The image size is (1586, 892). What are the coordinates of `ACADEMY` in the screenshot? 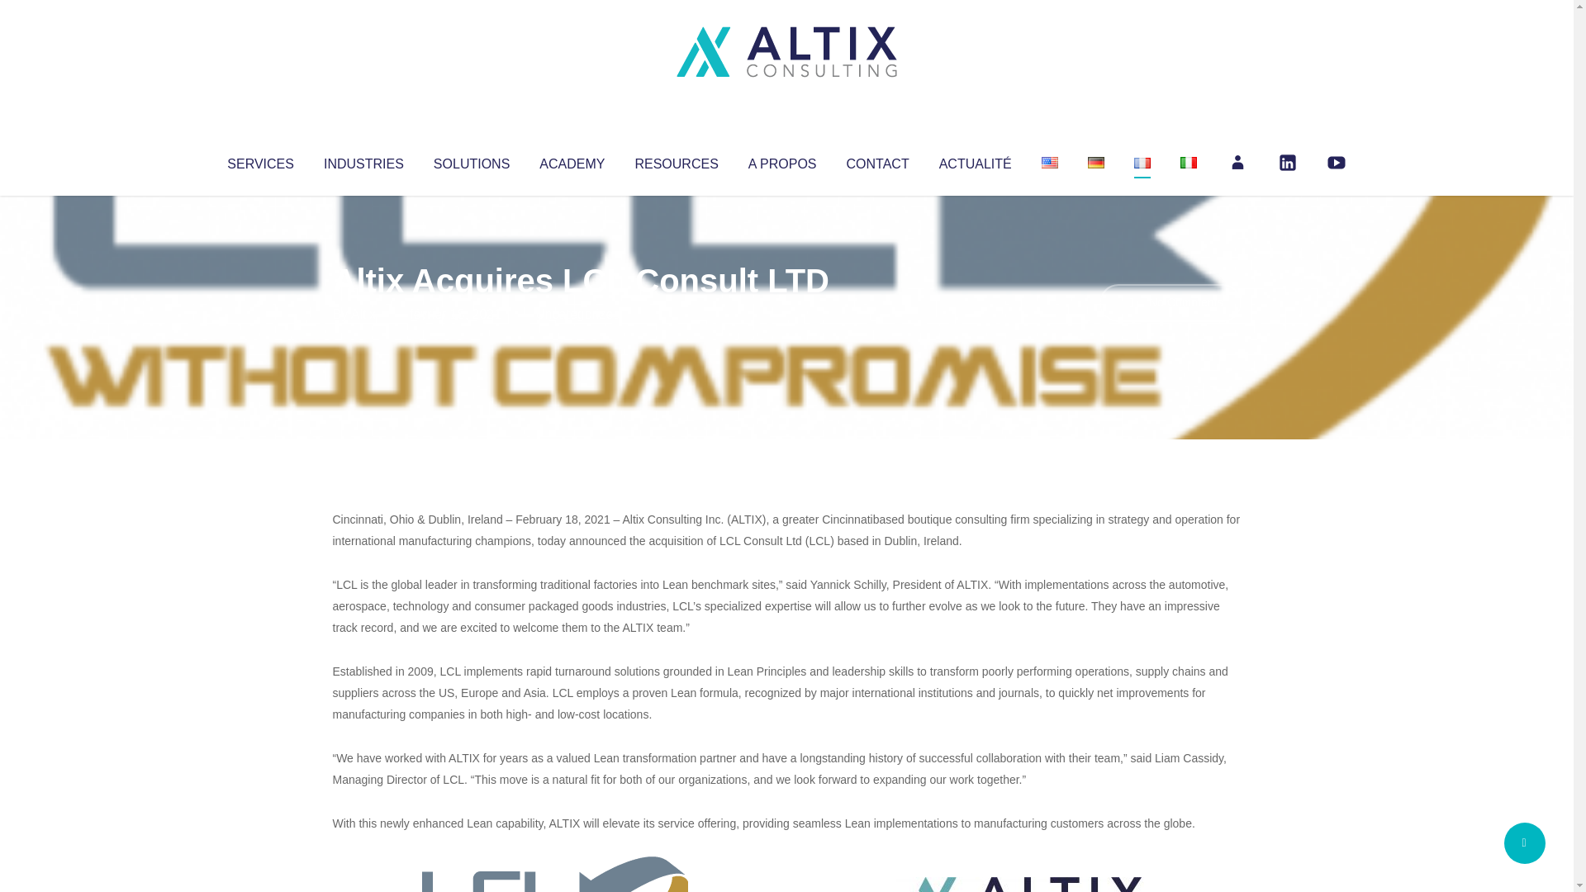 It's located at (572, 160).